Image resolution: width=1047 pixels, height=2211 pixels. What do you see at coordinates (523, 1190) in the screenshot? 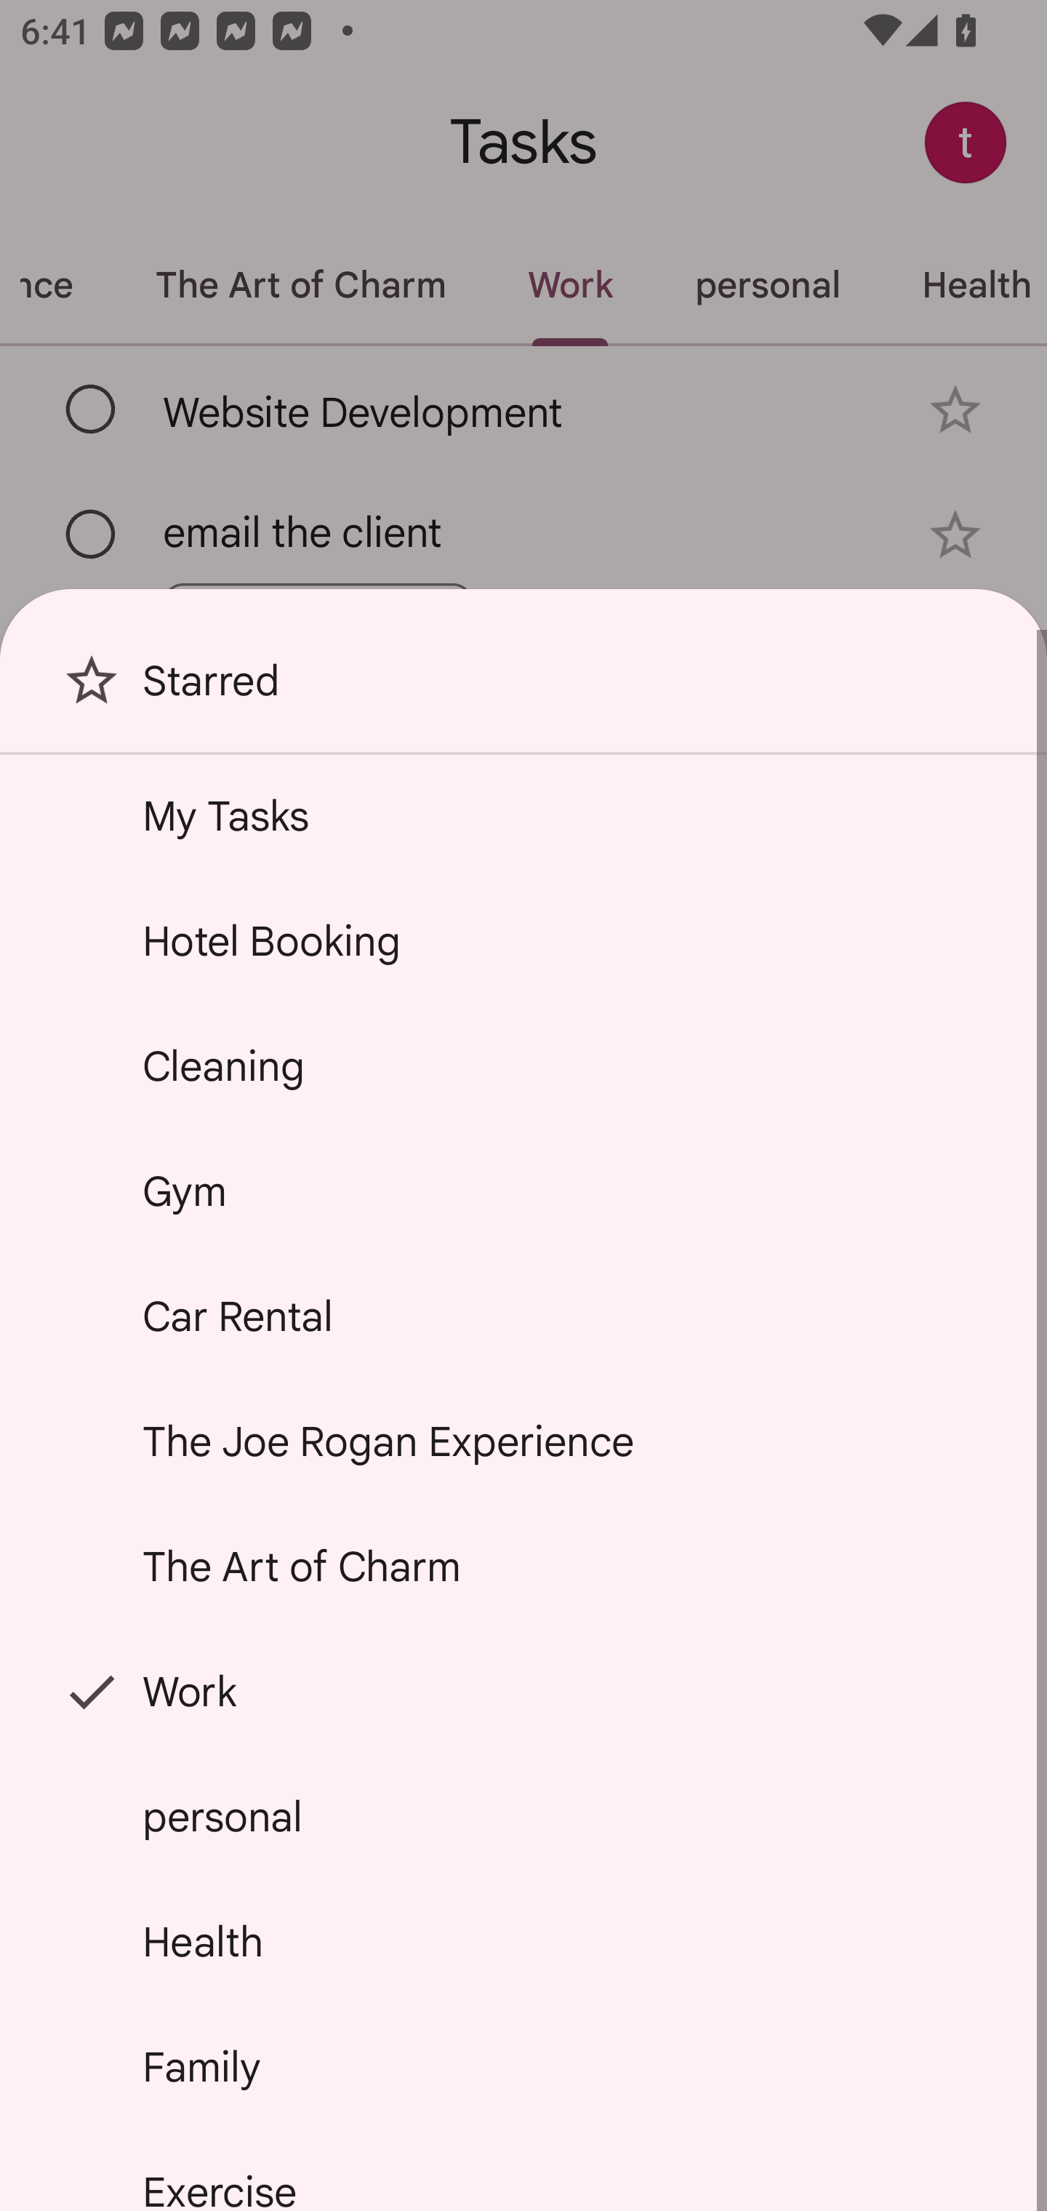
I see `Gym` at bounding box center [523, 1190].